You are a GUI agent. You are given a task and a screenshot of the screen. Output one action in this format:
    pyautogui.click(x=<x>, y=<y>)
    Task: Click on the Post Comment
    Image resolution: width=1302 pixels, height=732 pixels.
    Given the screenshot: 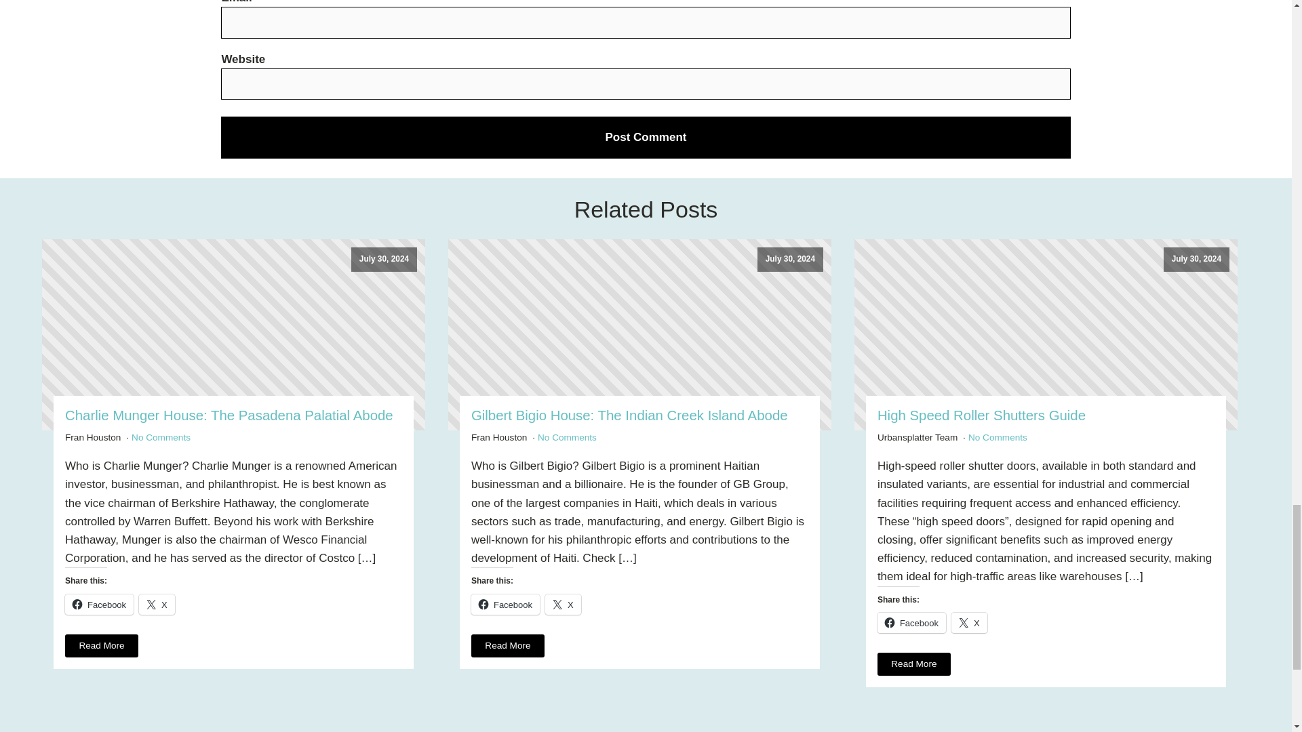 What is the action you would take?
    pyautogui.click(x=646, y=137)
    